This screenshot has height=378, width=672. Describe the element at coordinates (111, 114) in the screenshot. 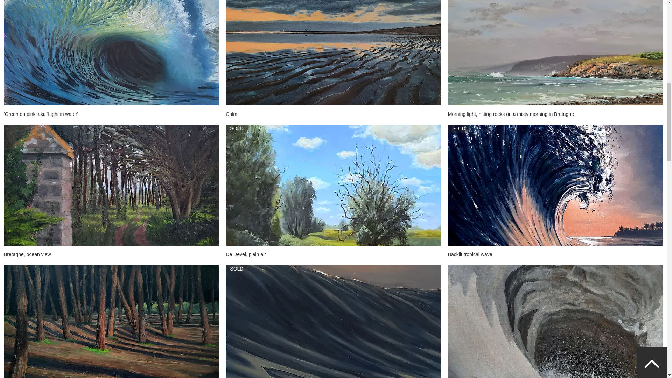

I see `'Green on pink' aka 'Light in water'` at that location.